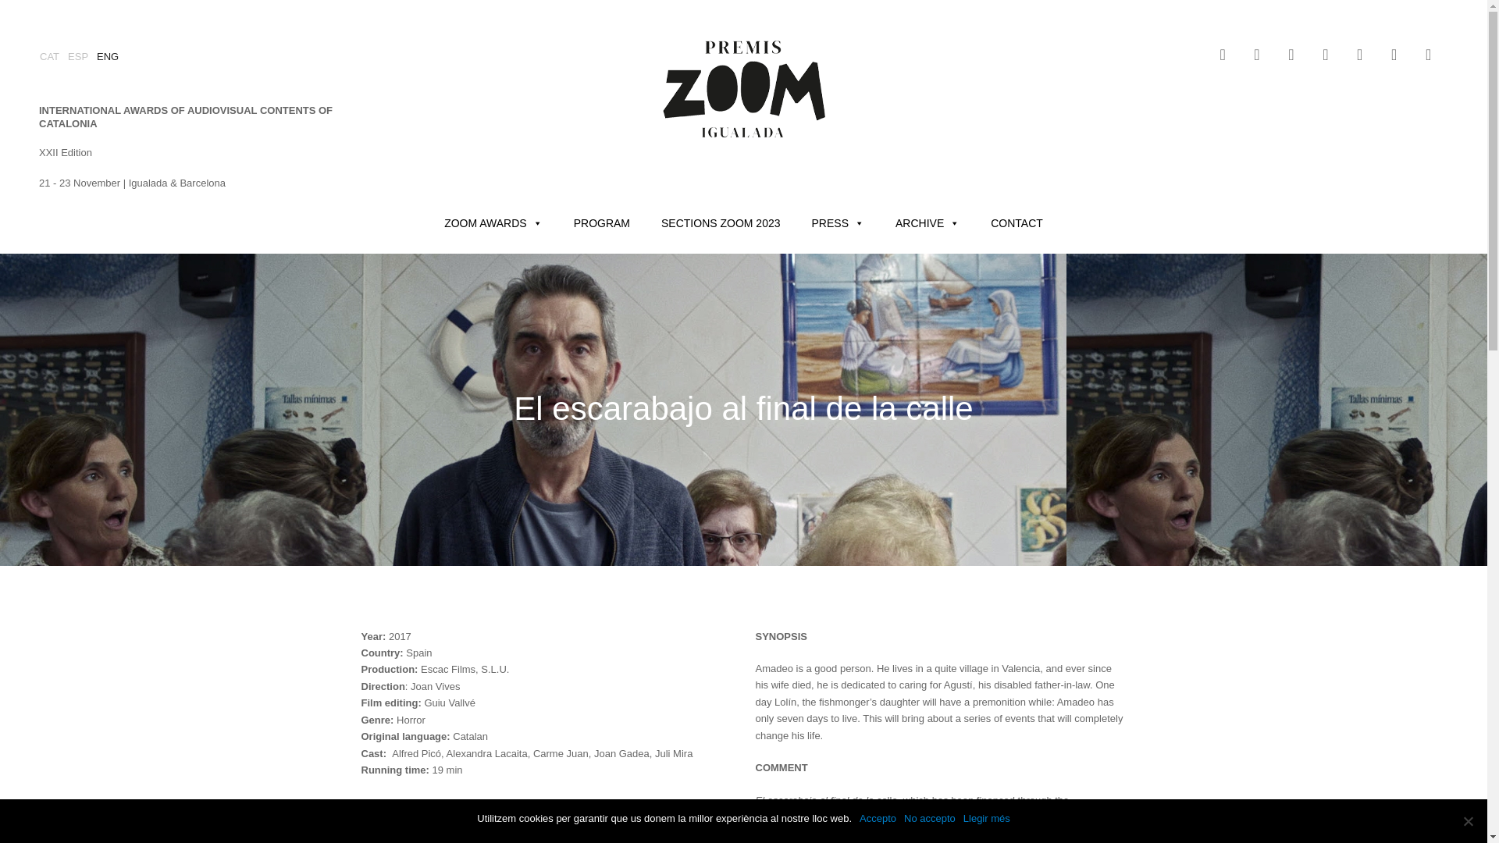 This screenshot has width=1499, height=843. Describe the element at coordinates (53, 56) in the screenshot. I see `CAT` at that location.